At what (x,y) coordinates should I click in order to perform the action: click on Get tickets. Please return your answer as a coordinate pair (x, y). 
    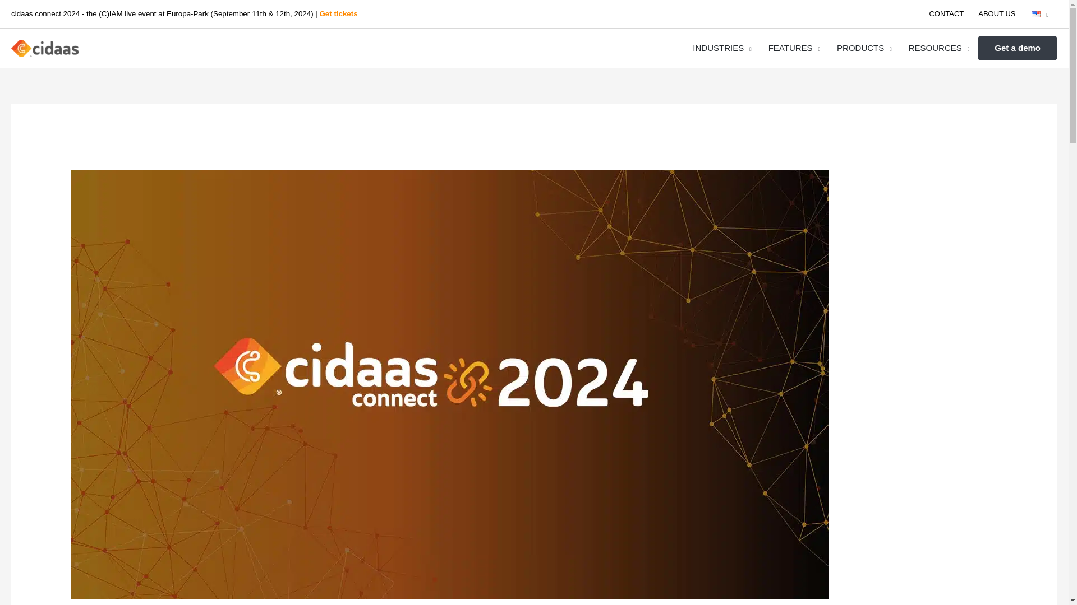
    Looking at the image, I should click on (338, 15).